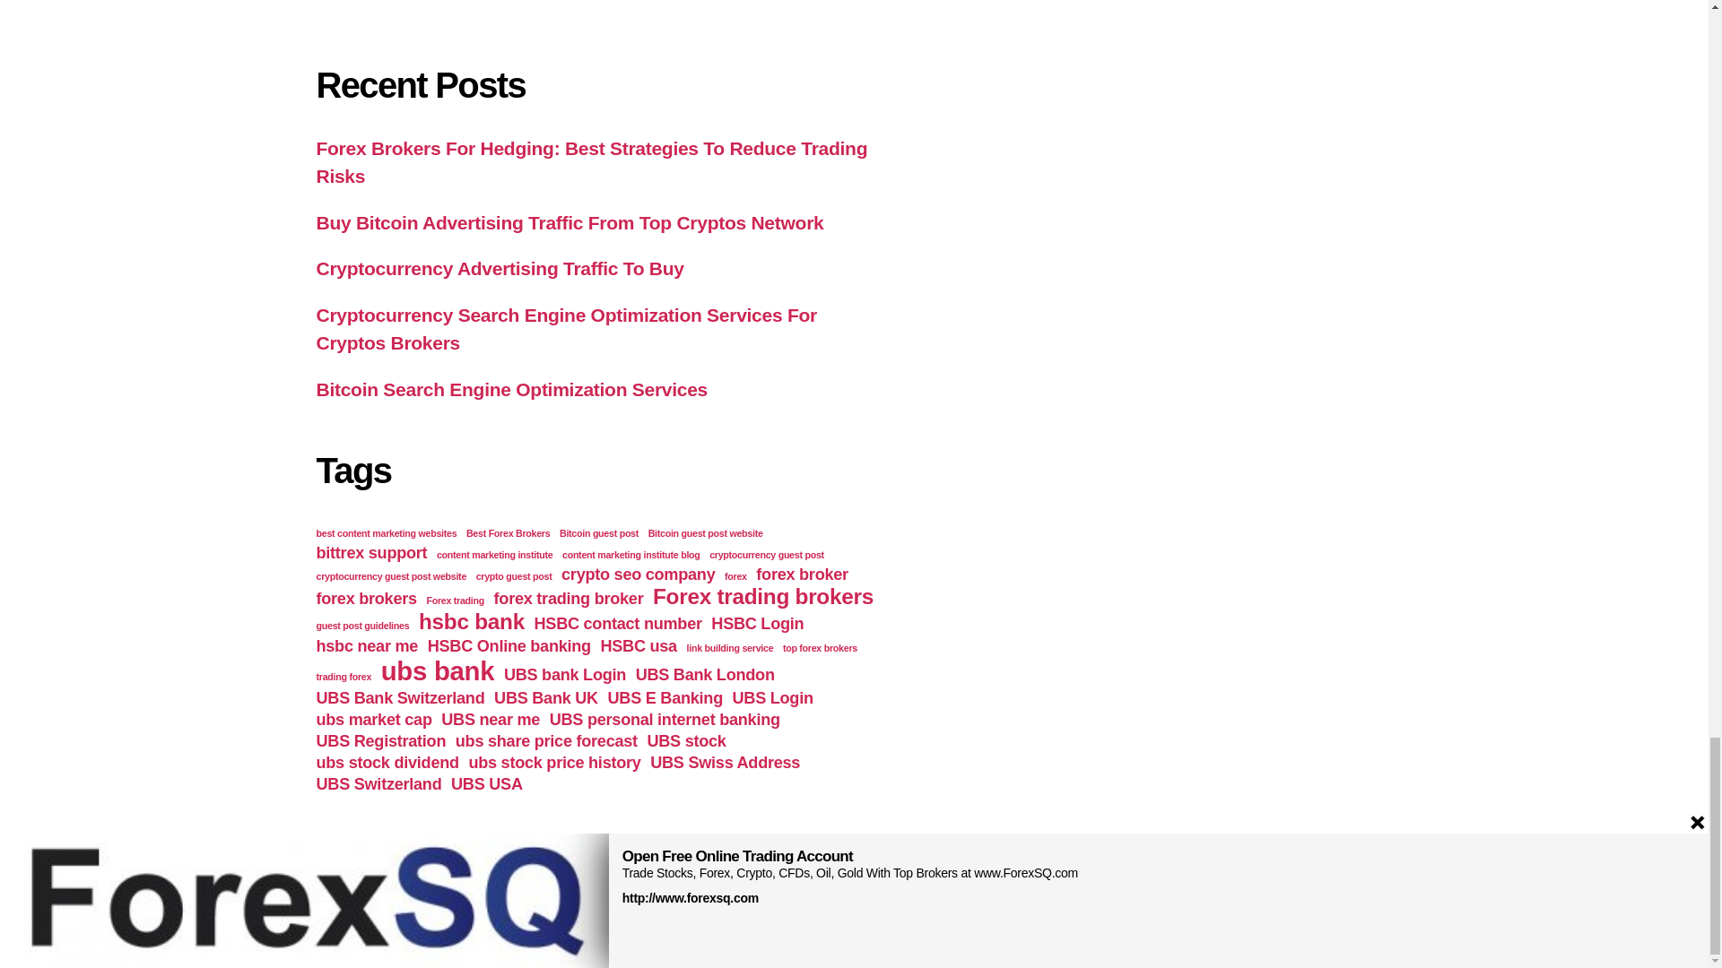  What do you see at coordinates (569, 222) in the screenshot?
I see `Buy Bitcoin Advertising Traffic From Top Cryptos Network` at bounding box center [569, 222].